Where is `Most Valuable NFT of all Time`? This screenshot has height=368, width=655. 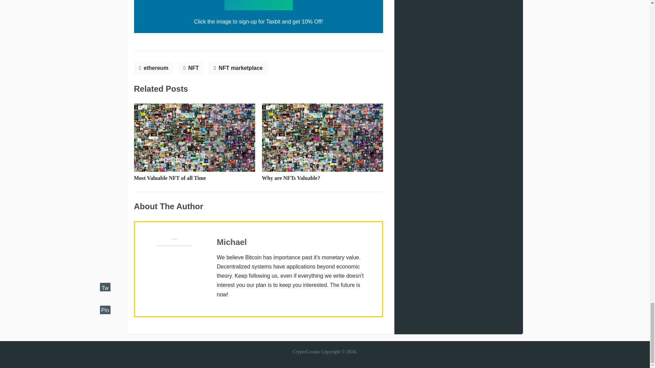
Most Valuable NFT of all Time is located at coordinates (169, 178).